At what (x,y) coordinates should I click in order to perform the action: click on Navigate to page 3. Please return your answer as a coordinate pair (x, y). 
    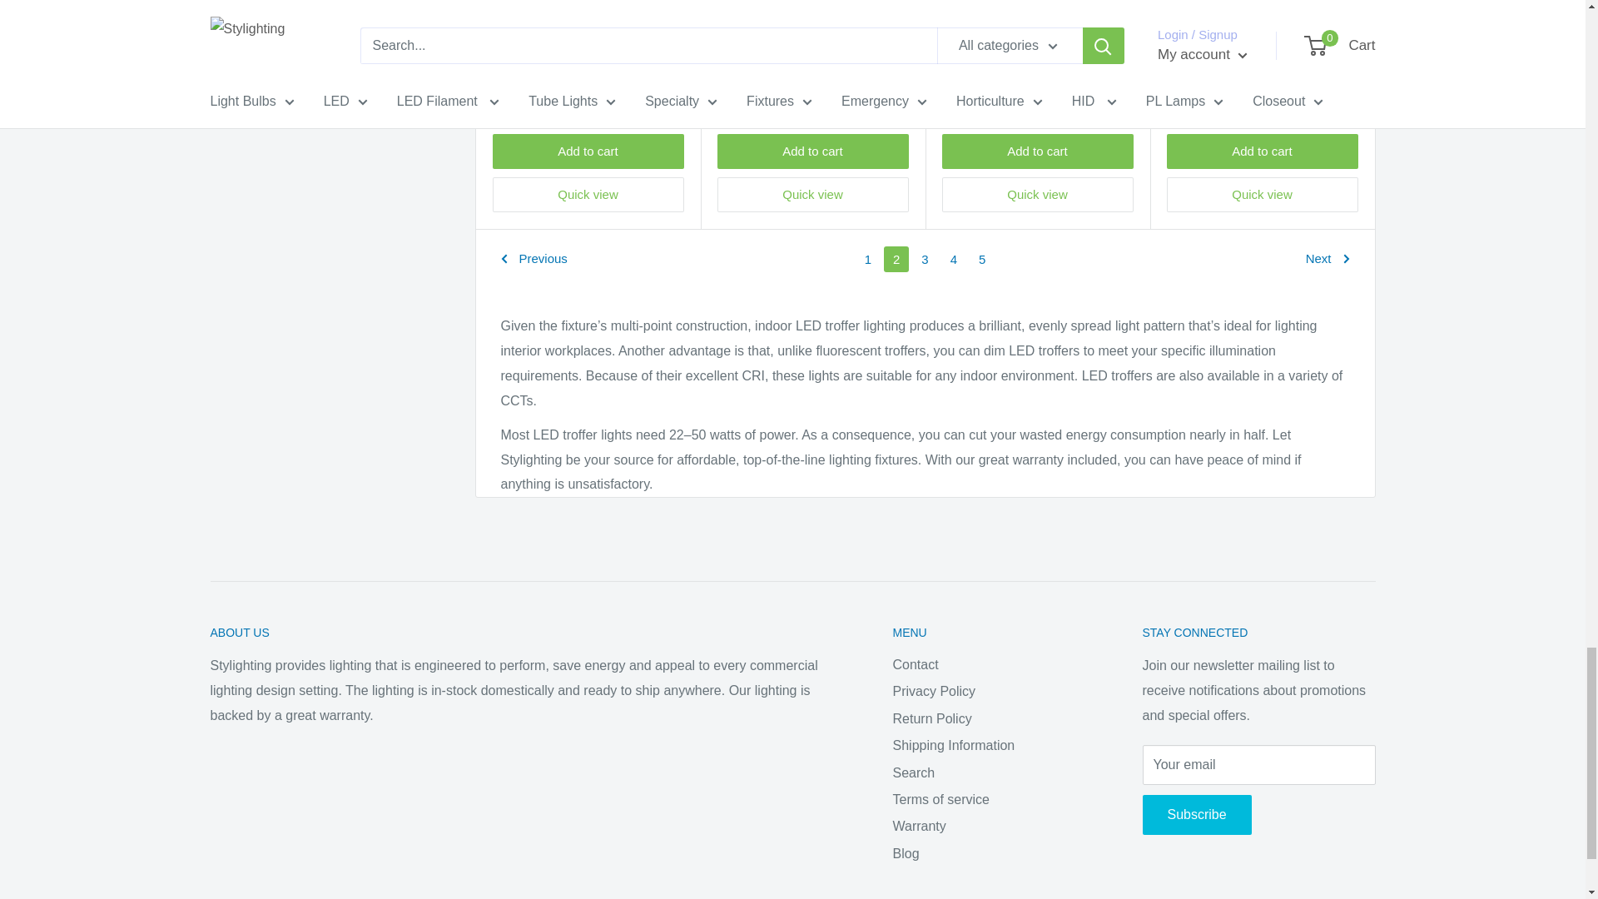
    Looking at the image, I should click on (924, 259).